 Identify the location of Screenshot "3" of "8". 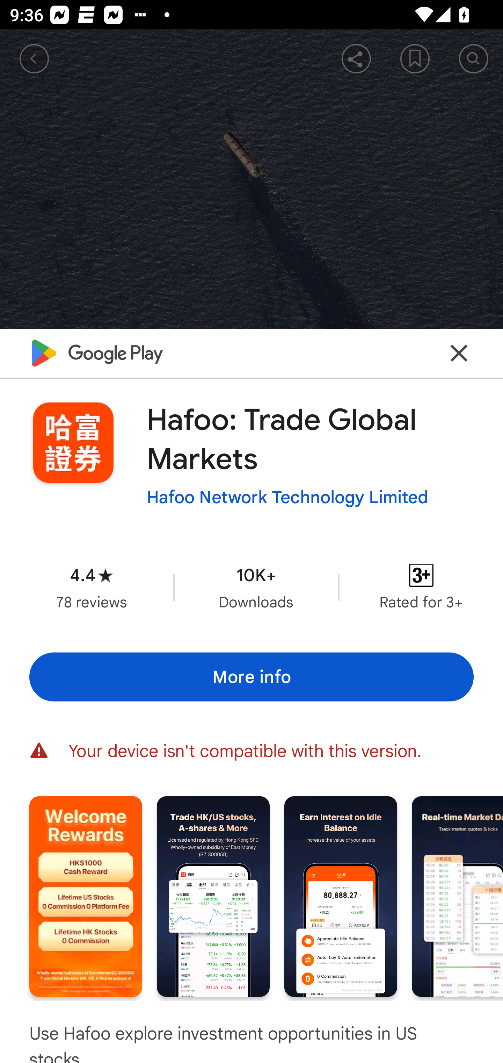
(341, 897).